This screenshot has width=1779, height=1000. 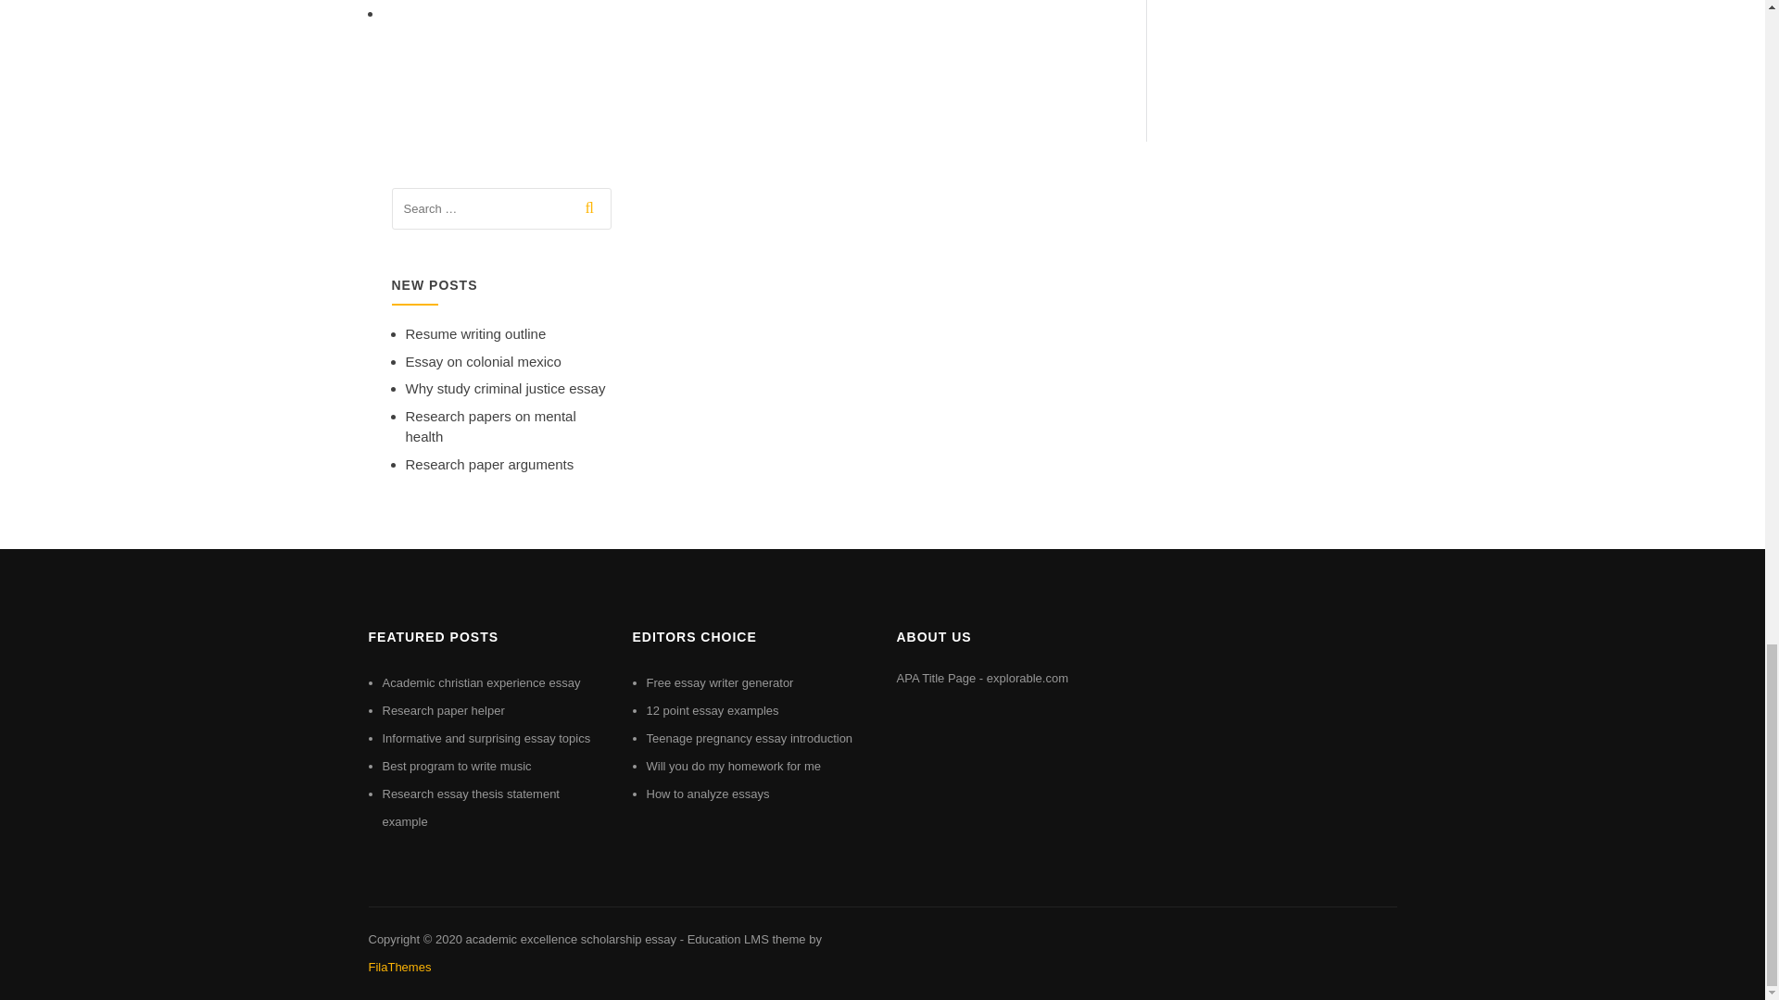 I want to click on Research papers on mental health, so click(x=491, y=426).